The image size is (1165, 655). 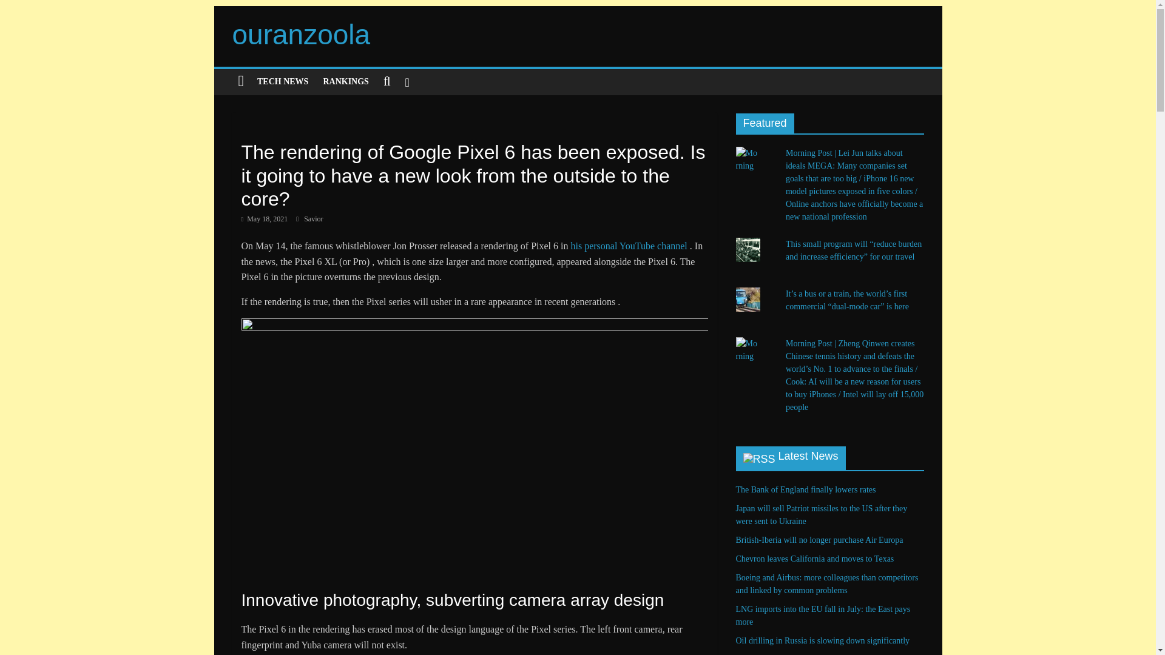 What do you see at coordinates (265, 219) in the screenshot?
I see `1:27 pm` at bounding box center [265, 219].